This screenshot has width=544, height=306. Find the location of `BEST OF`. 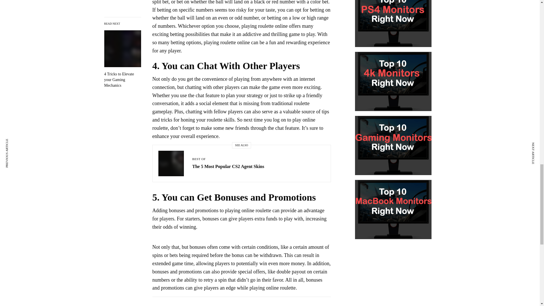

BEST OF is located at coordinates (199, 159).